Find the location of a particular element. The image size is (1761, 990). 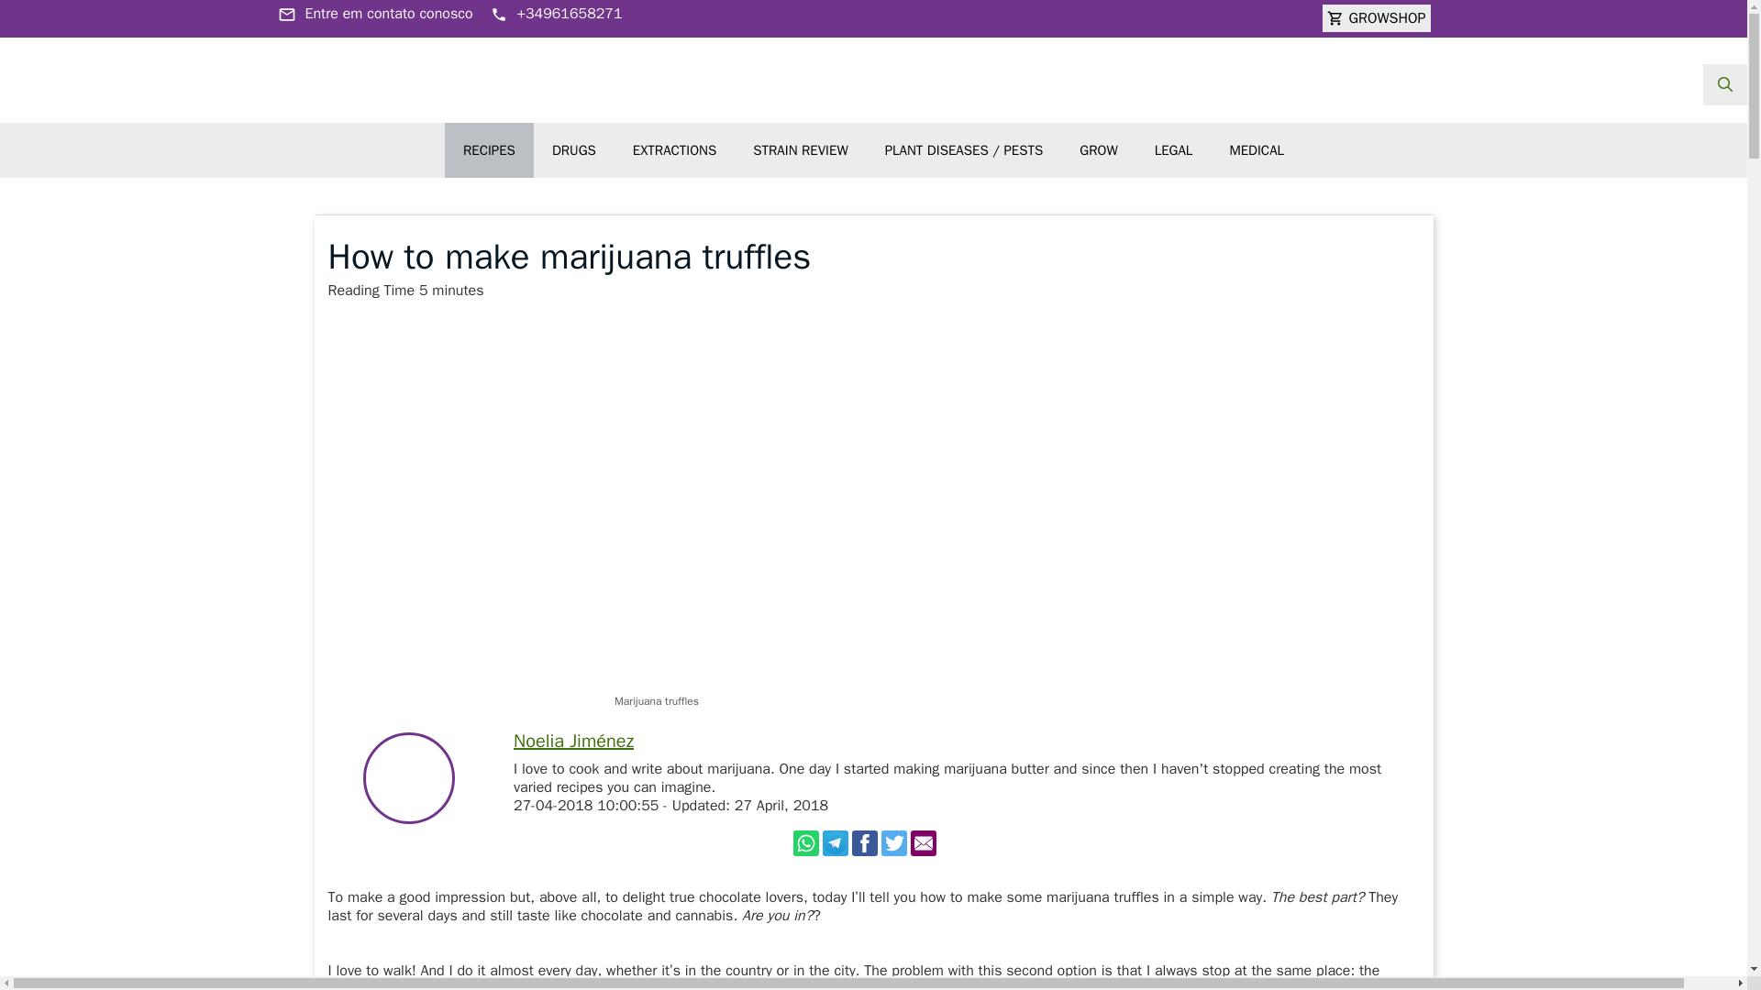

GROWSHOP is located at coordinates (1376, 18).